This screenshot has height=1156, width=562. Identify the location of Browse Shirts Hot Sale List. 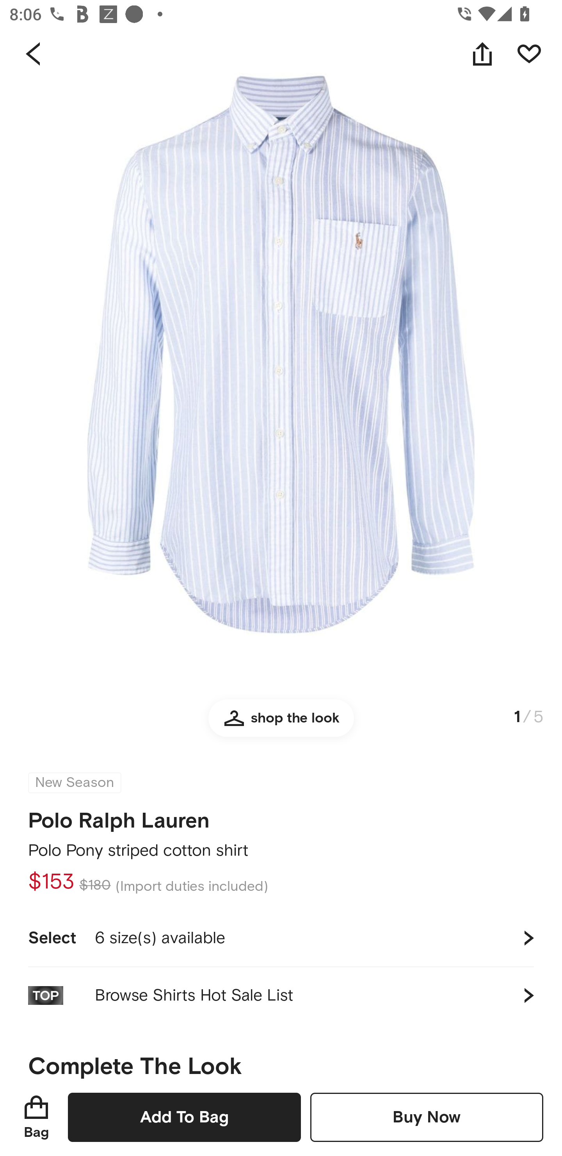
(281, 995).